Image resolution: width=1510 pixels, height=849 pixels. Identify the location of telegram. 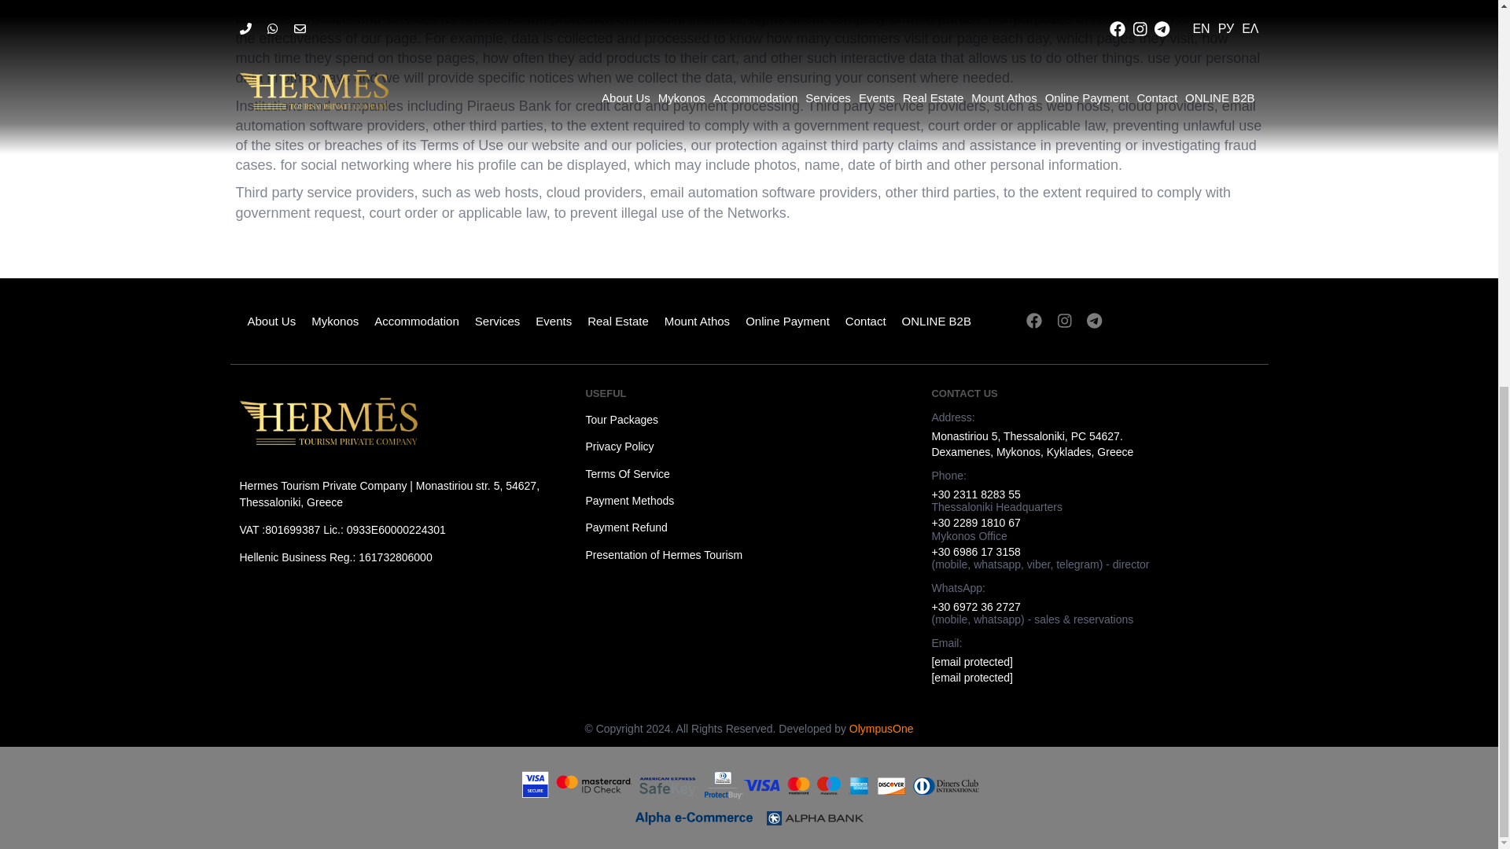
(1095, 320).